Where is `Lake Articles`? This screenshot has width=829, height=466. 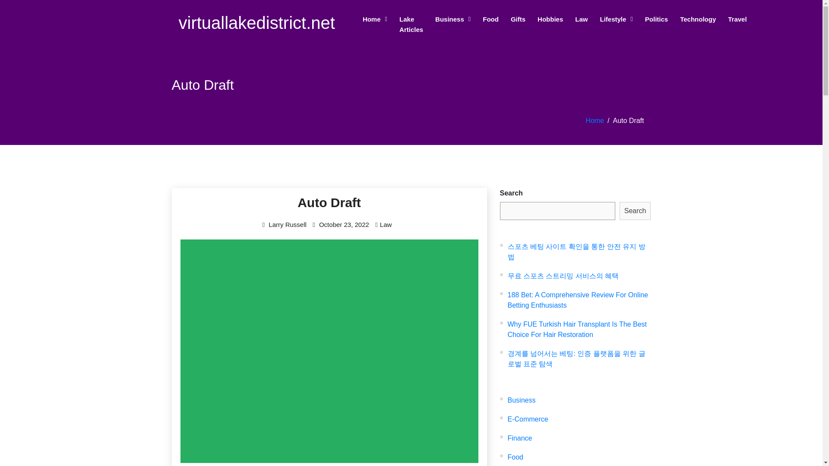 Lake Articles is located at coordinates (411, 24).